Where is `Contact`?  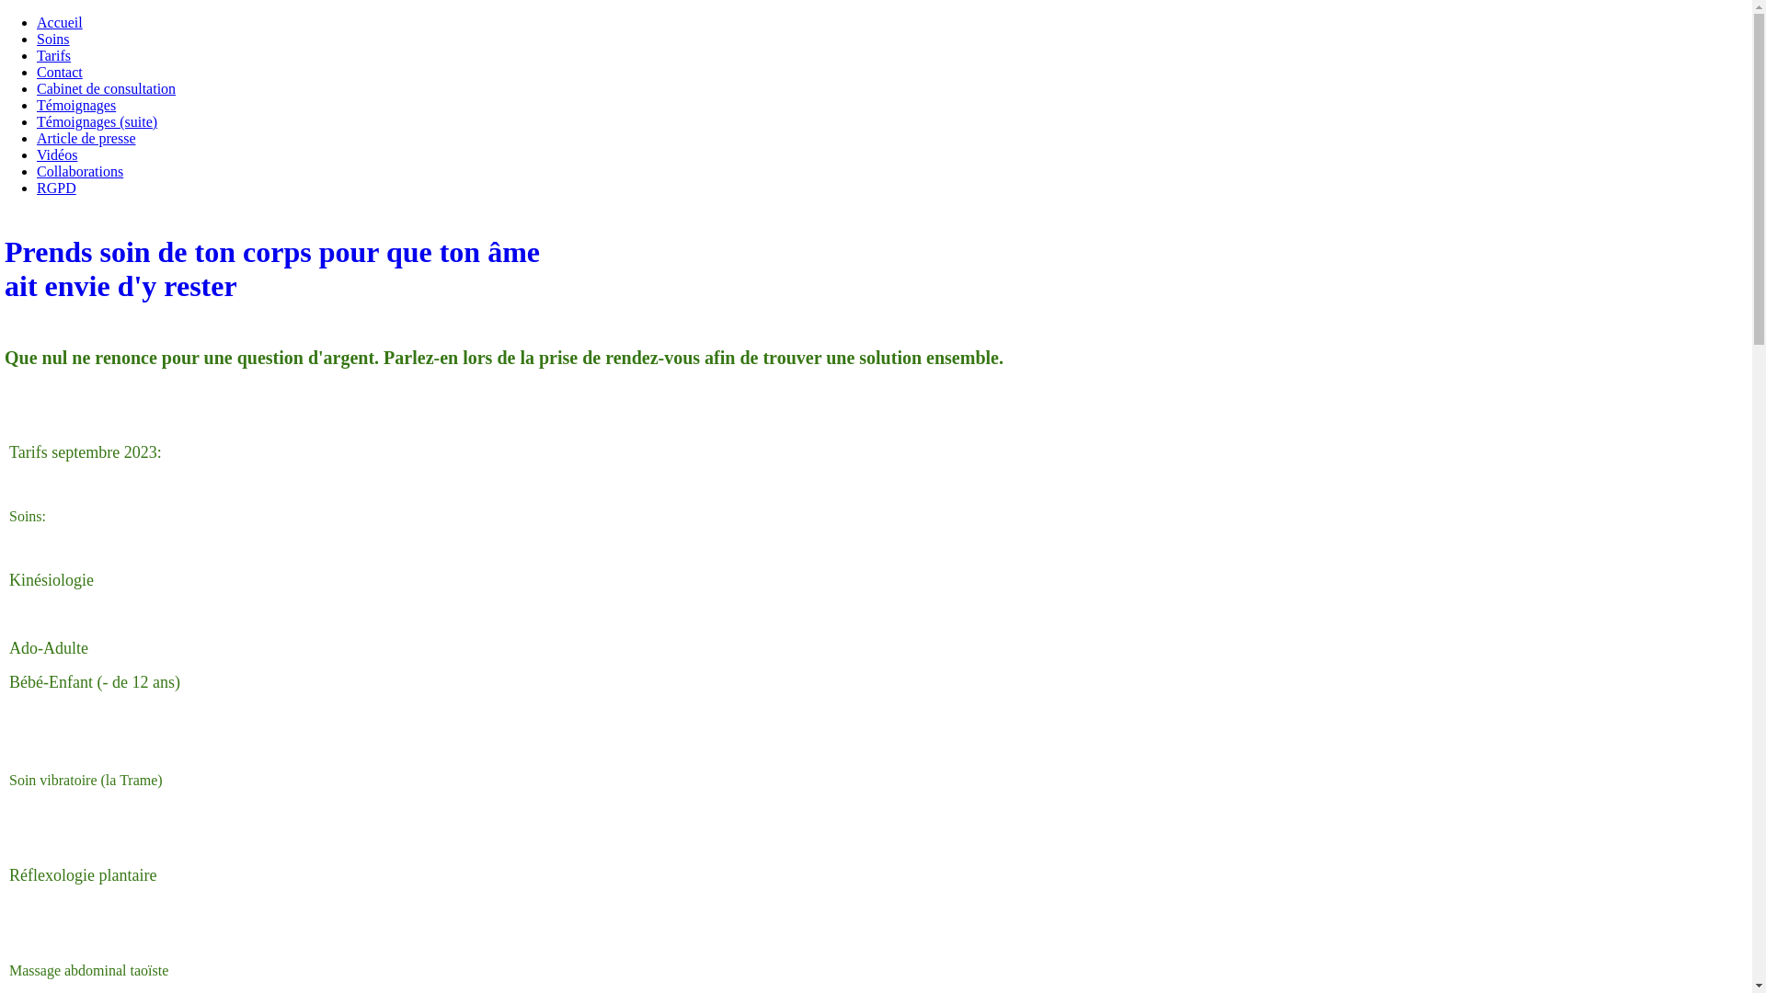 Contact is located at coordinates (60, 72).